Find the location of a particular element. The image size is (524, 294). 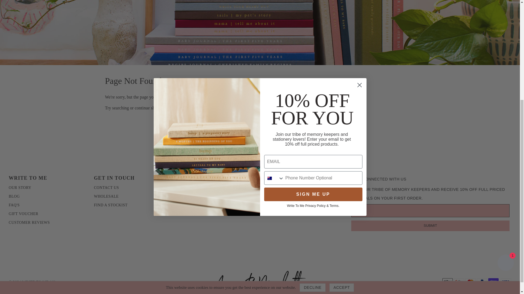

Mastercard is located at coordinates (471, 281).